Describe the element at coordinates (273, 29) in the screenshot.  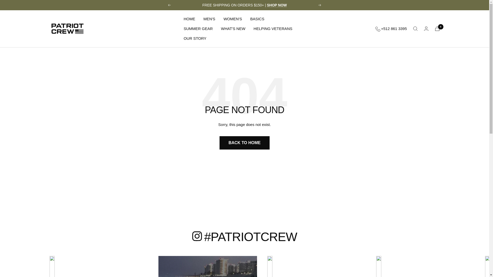
I see `HELPING VETERANS` at that location.